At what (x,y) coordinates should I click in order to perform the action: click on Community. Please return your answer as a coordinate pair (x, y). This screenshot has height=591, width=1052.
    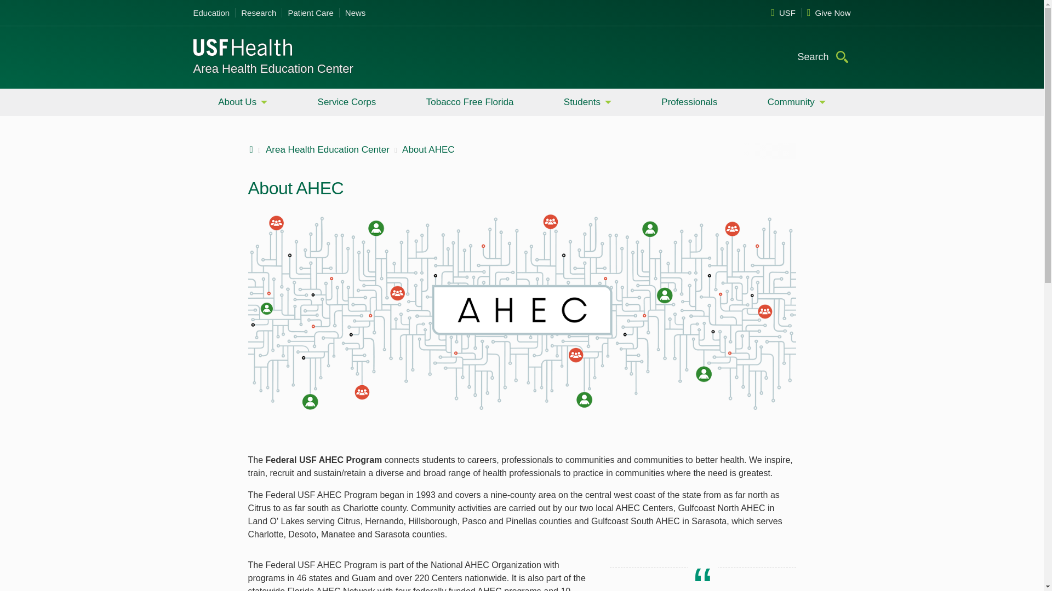
    Looking at the image, I should click on (796, 102).